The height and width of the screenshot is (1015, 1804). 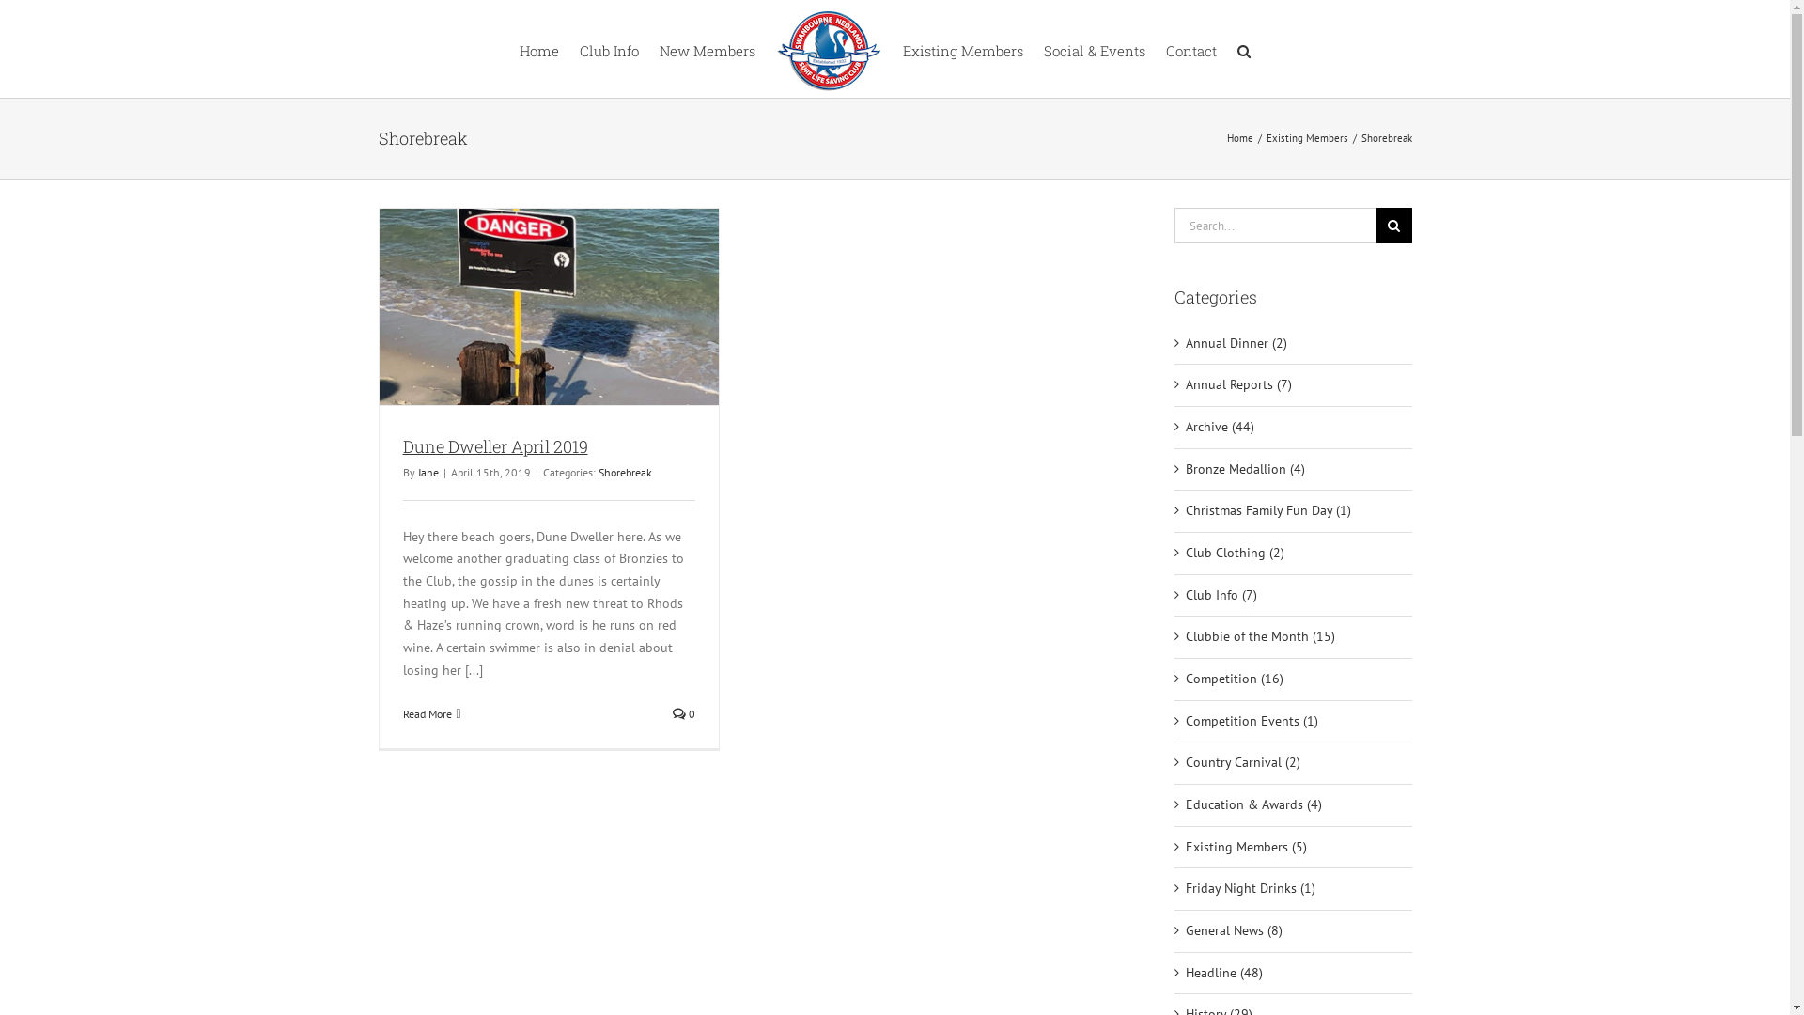 What do you see at coordinates (494, 446) in the screenshot?
I see `Dune Dweller April 2019` at bounding box center [494, 446].